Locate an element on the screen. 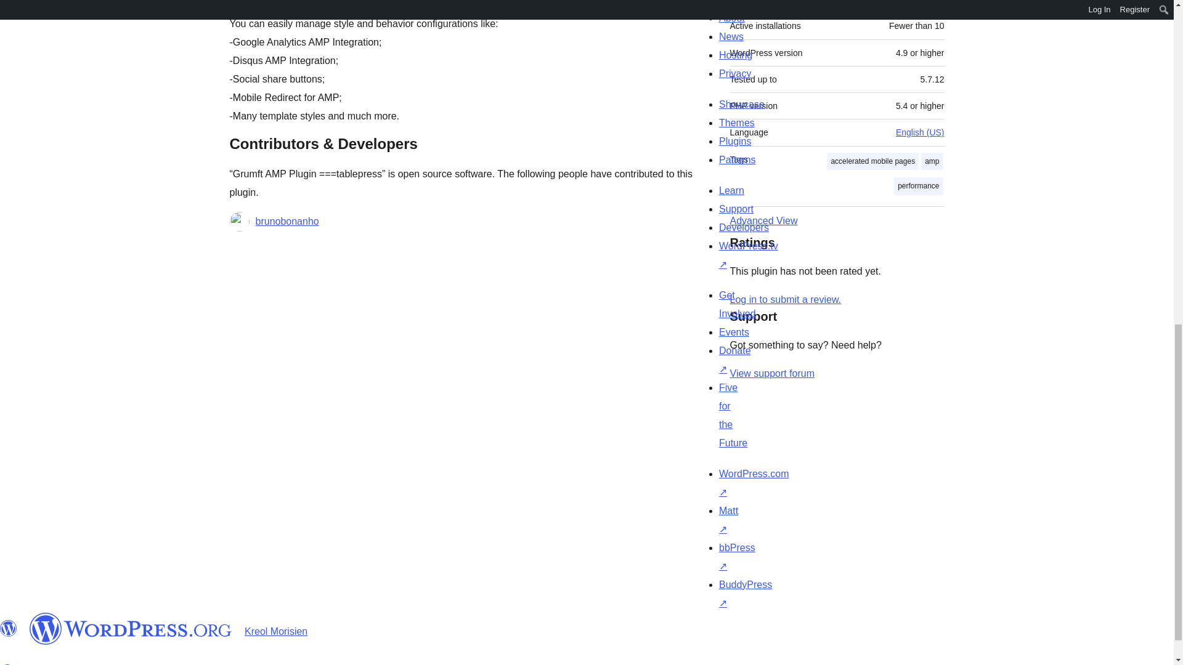  Log in to WordPress.org is located at coordinates (785, 299).